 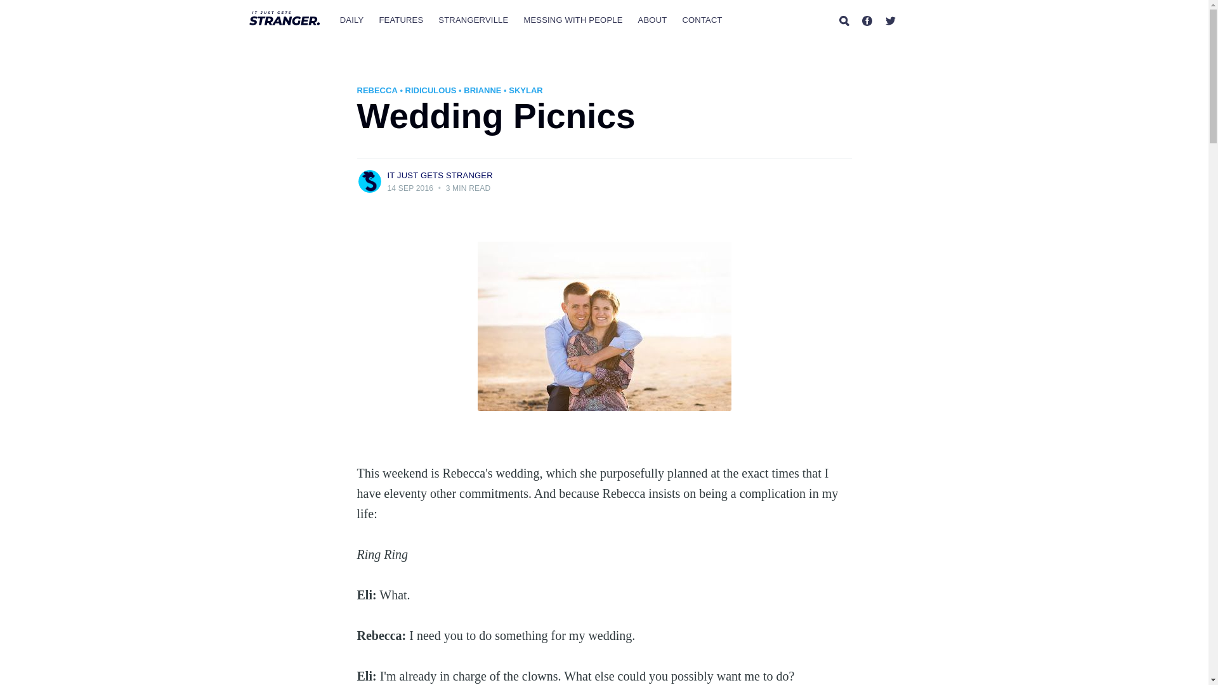 I want to click on Ridiculous, so click(x=431, y=90).